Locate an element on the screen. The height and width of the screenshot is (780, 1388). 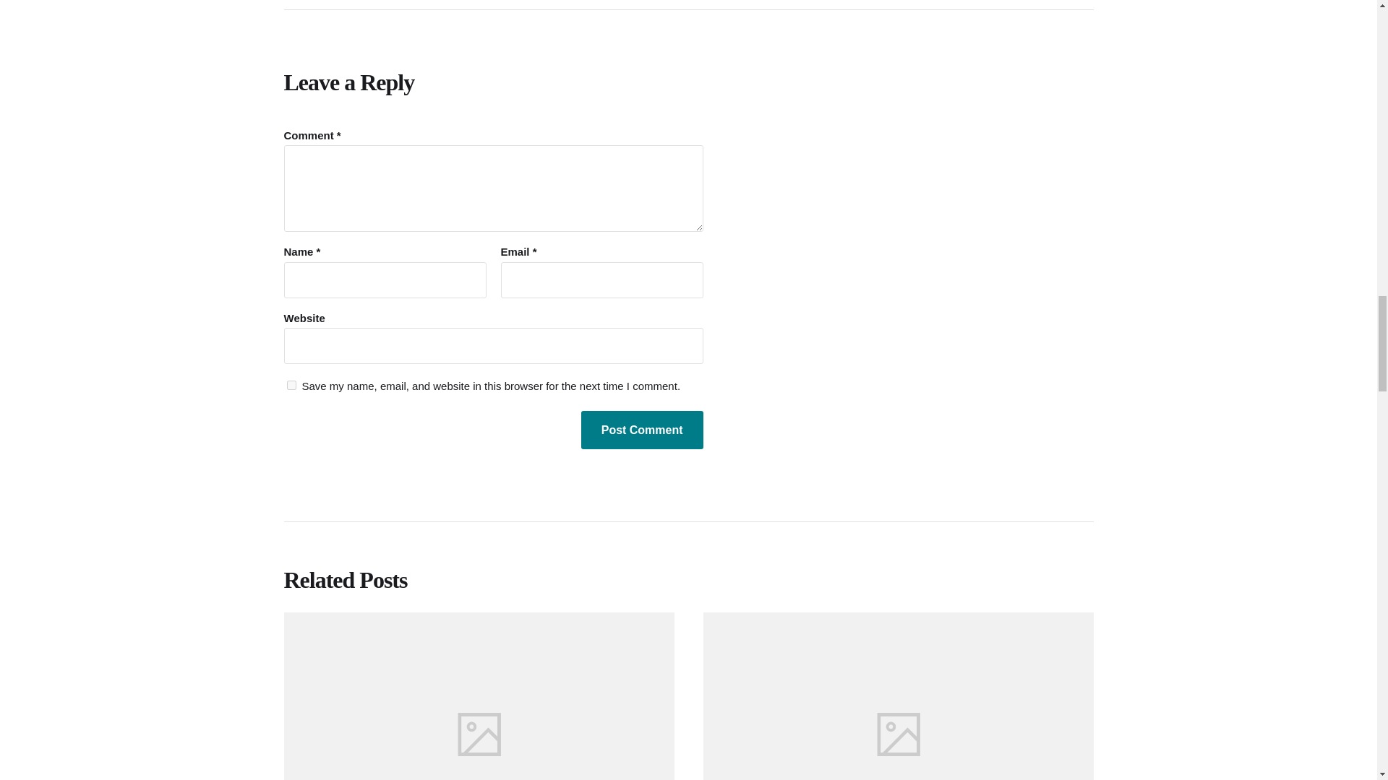
yes is located at coordinates (291, 386).